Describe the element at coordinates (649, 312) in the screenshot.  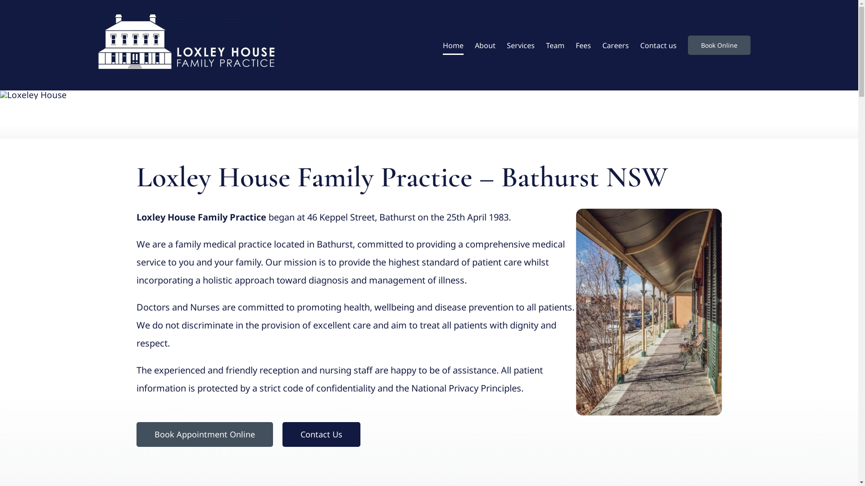
I see `Loxley House Family Practice` at that location.